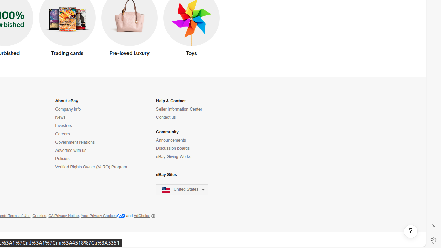 This screenshot has height=248, width=441. What do you see at coordinates (145, 216) in the screenshot?
I see `AdChoice` at bounding box center [145, 216].